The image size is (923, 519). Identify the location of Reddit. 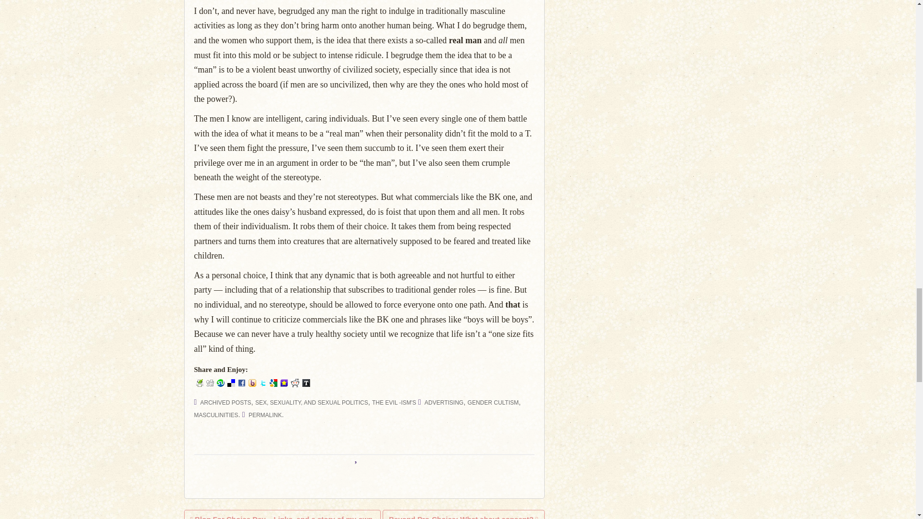
(295, 383).